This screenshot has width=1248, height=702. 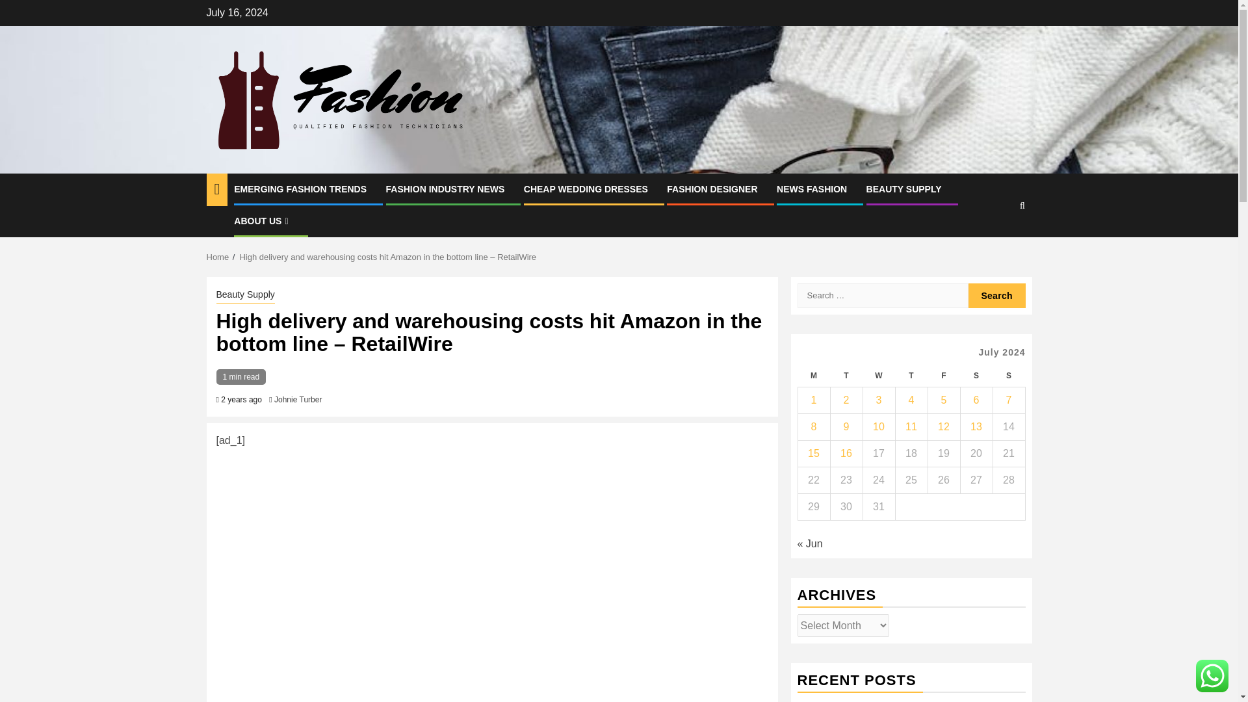 I want to click on Wednesday, so click(x=878, y=376).